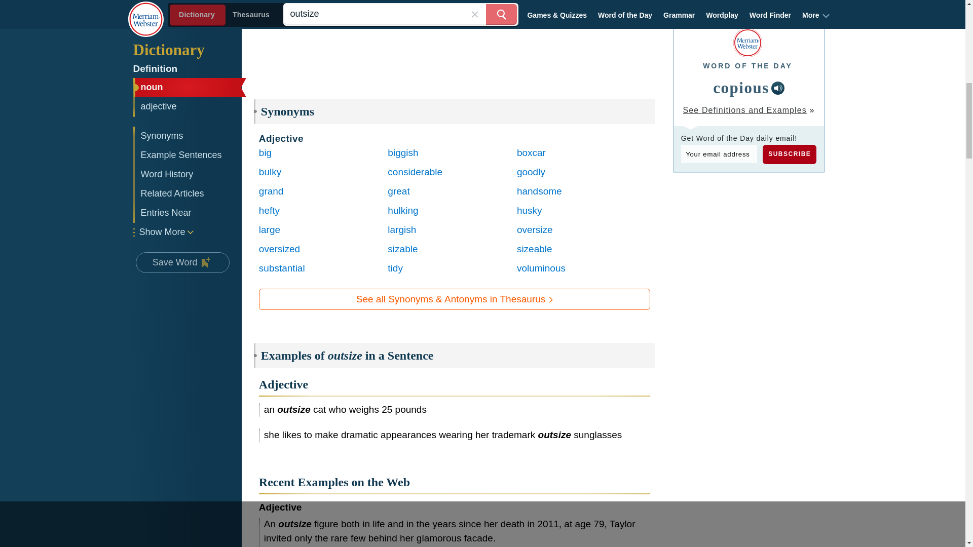 The width and height of the screenshot is (973, 547). What do you see at coordinates (777, 88) in the screenshot?
I see `Listen to the pronunciation of copious` at bounding box center [777, 88].